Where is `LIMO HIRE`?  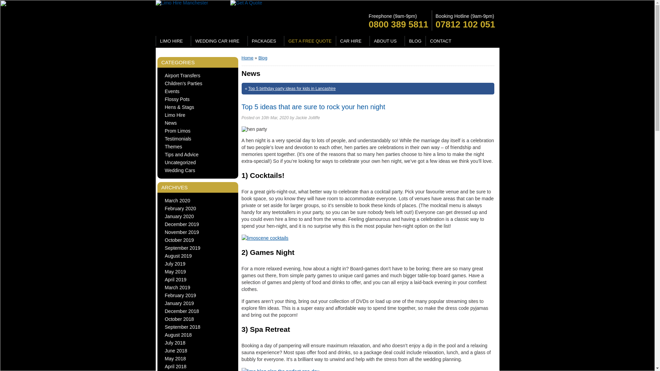 LIMO HIRE is located at coordinates (173, 41).